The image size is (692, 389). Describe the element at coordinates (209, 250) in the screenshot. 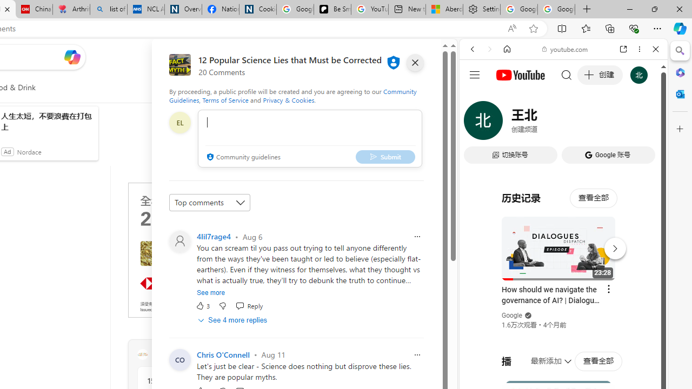

I see `AutomationID: canvas` at that location.